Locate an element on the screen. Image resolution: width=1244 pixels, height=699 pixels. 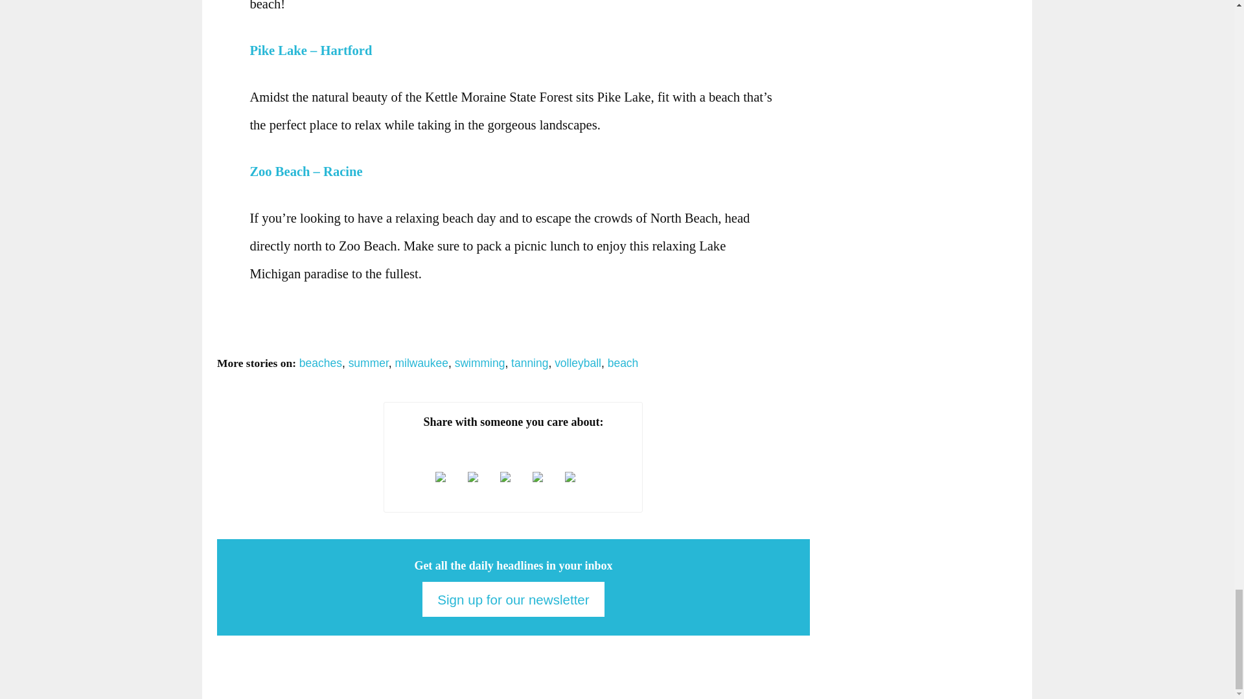
Share "A guide to Milwaukee's beaches" on Twitter is located at coordinates (448, 476).